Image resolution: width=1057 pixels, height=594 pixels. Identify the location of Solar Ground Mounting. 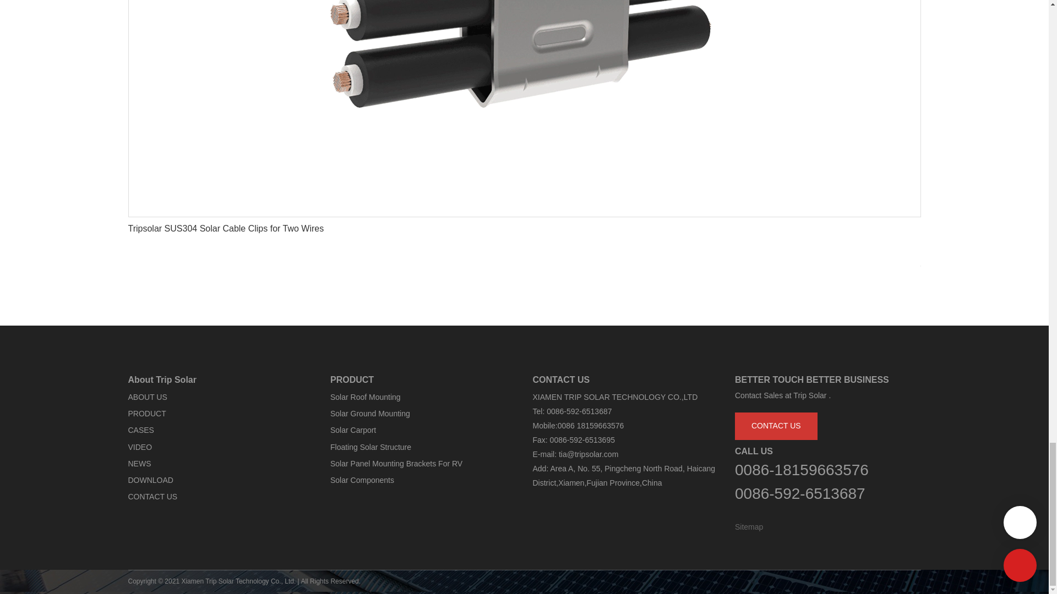
(370, 414).